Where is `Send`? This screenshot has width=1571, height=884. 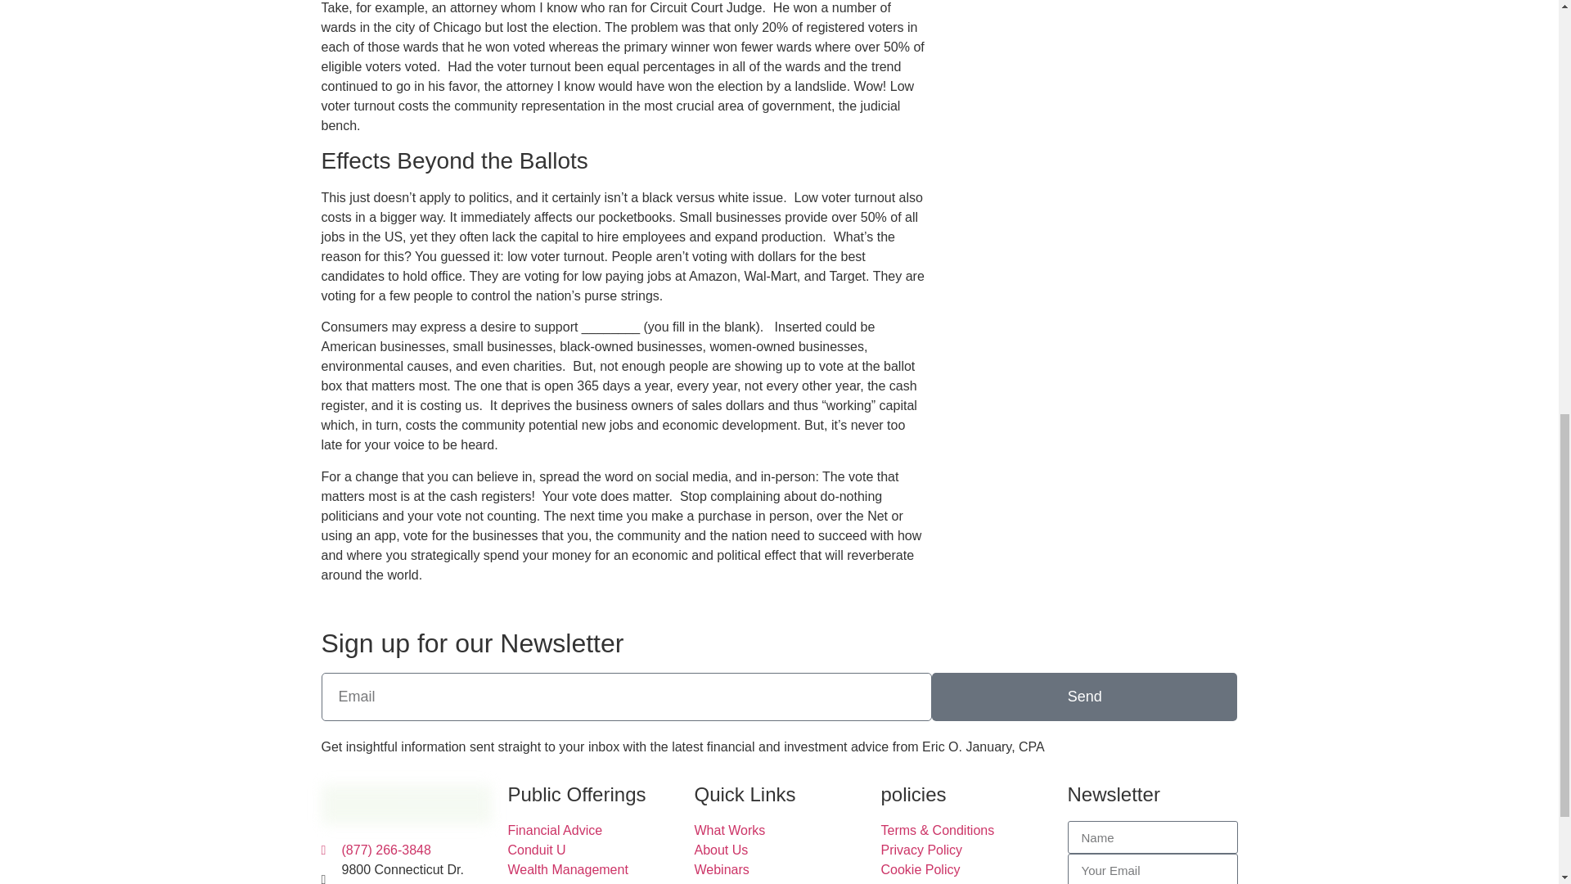 Send is located at coordinates (1084, 697).